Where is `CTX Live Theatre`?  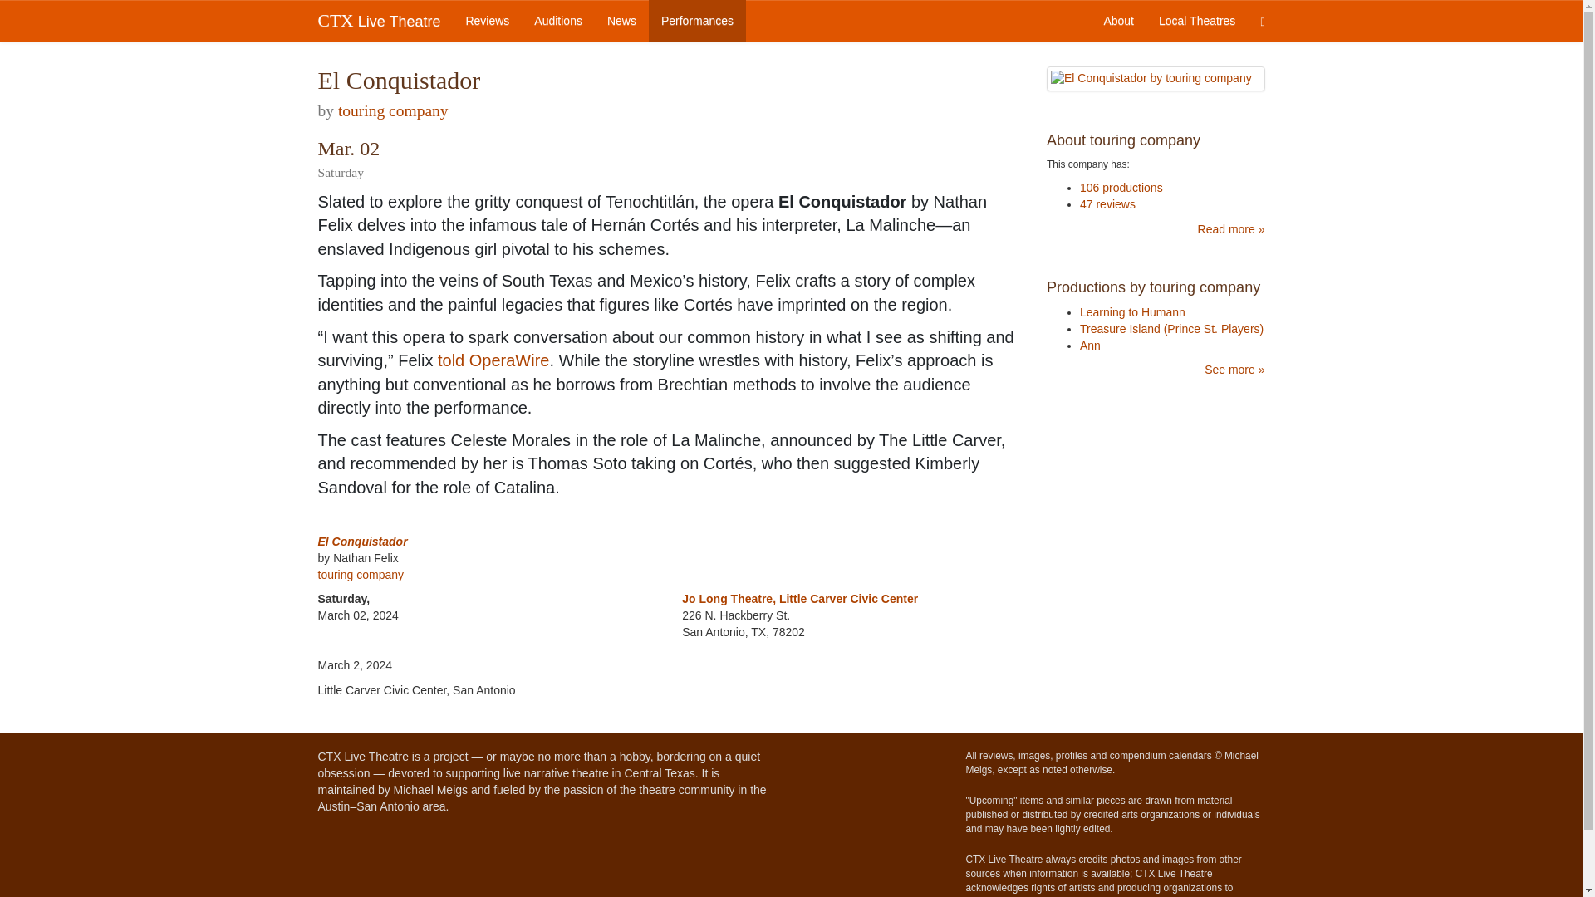 CTX Live Theatre is located at coordinates (379, 20).